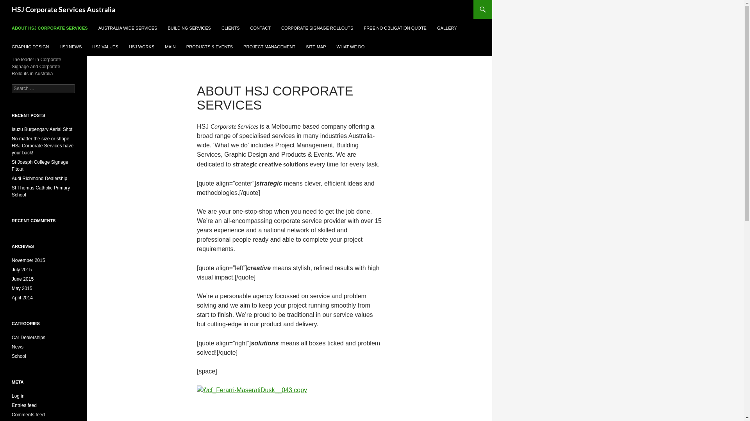 The height and width of the screenshot is (421, 750). I want to click on CONTACT, so click(261, 28).